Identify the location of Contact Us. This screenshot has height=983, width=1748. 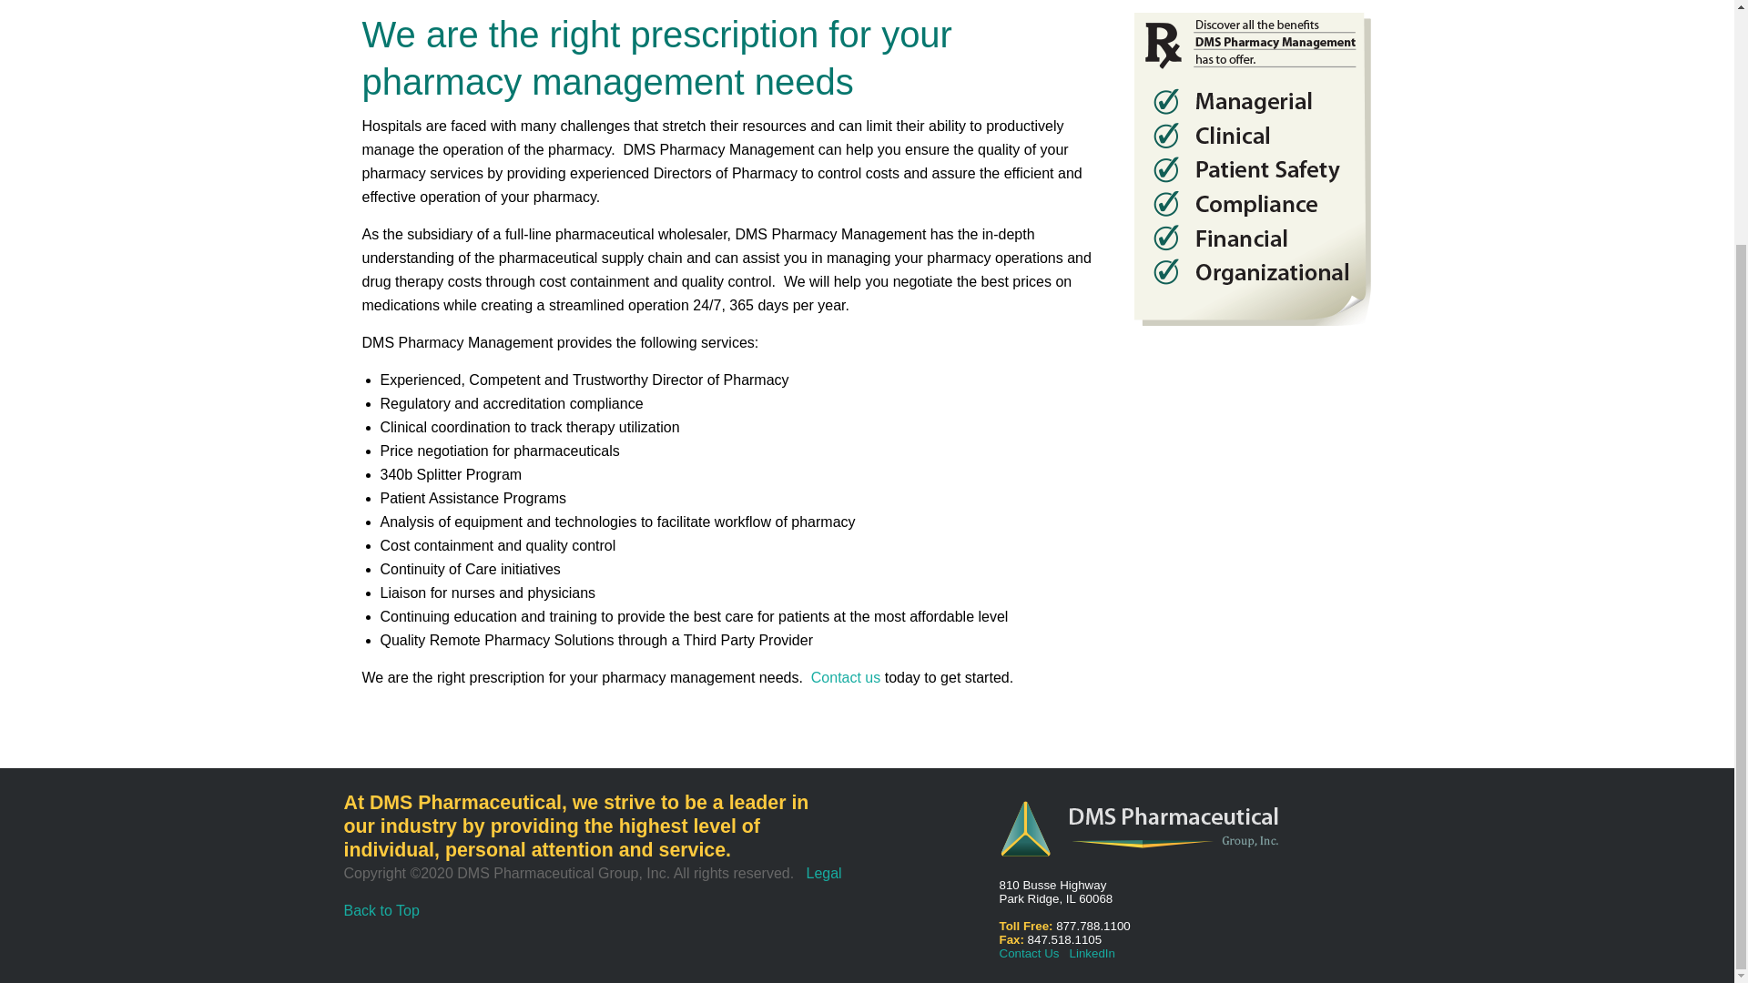
(1029, 954).